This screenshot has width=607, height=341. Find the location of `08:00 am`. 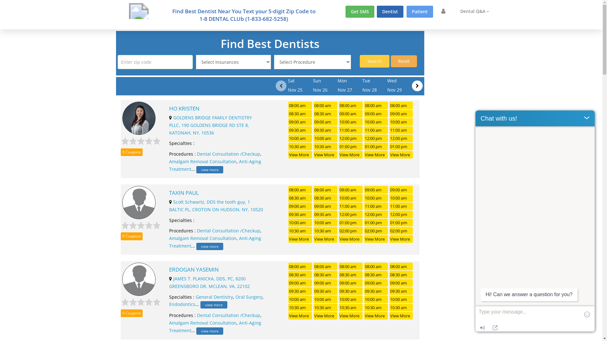

08:00 am is located at coordinates (376, 266).